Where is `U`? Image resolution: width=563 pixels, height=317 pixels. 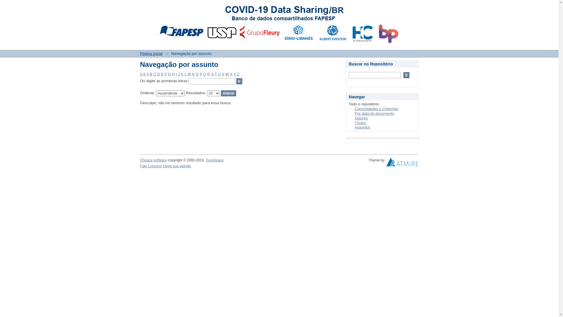
U is located at coordinates (219, 74).